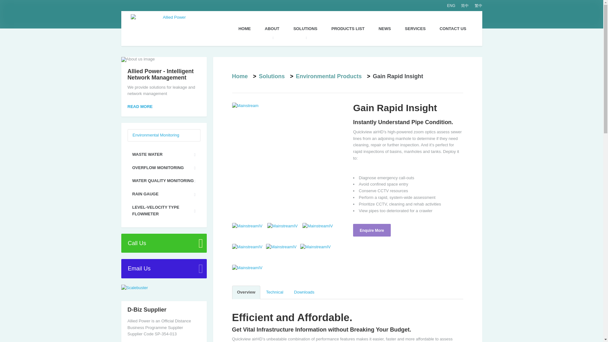 The height and width of the screenshot is (342, 608). Describe the element at coordinates (319, 226) in the screenshot. I see `MainstreamIV` at that location.